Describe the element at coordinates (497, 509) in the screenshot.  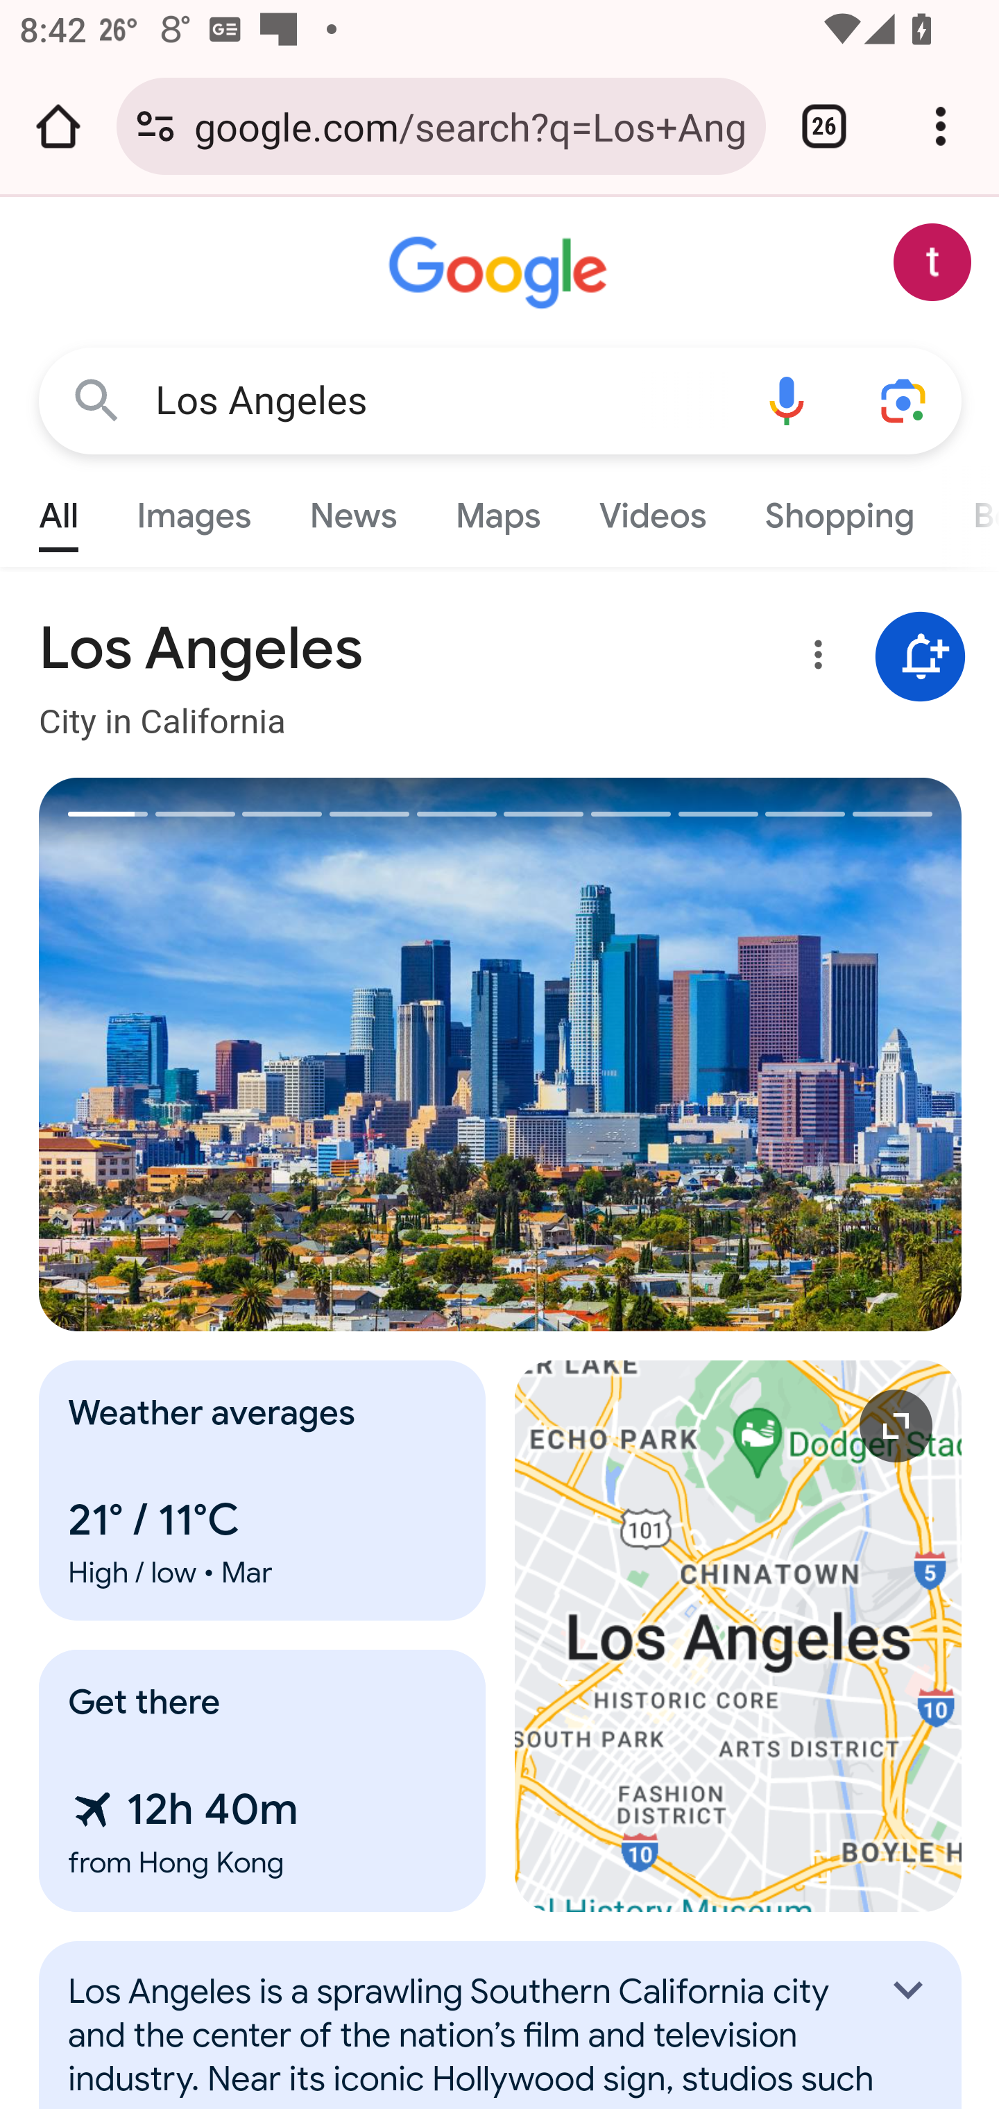
I see `Maps` at that location.